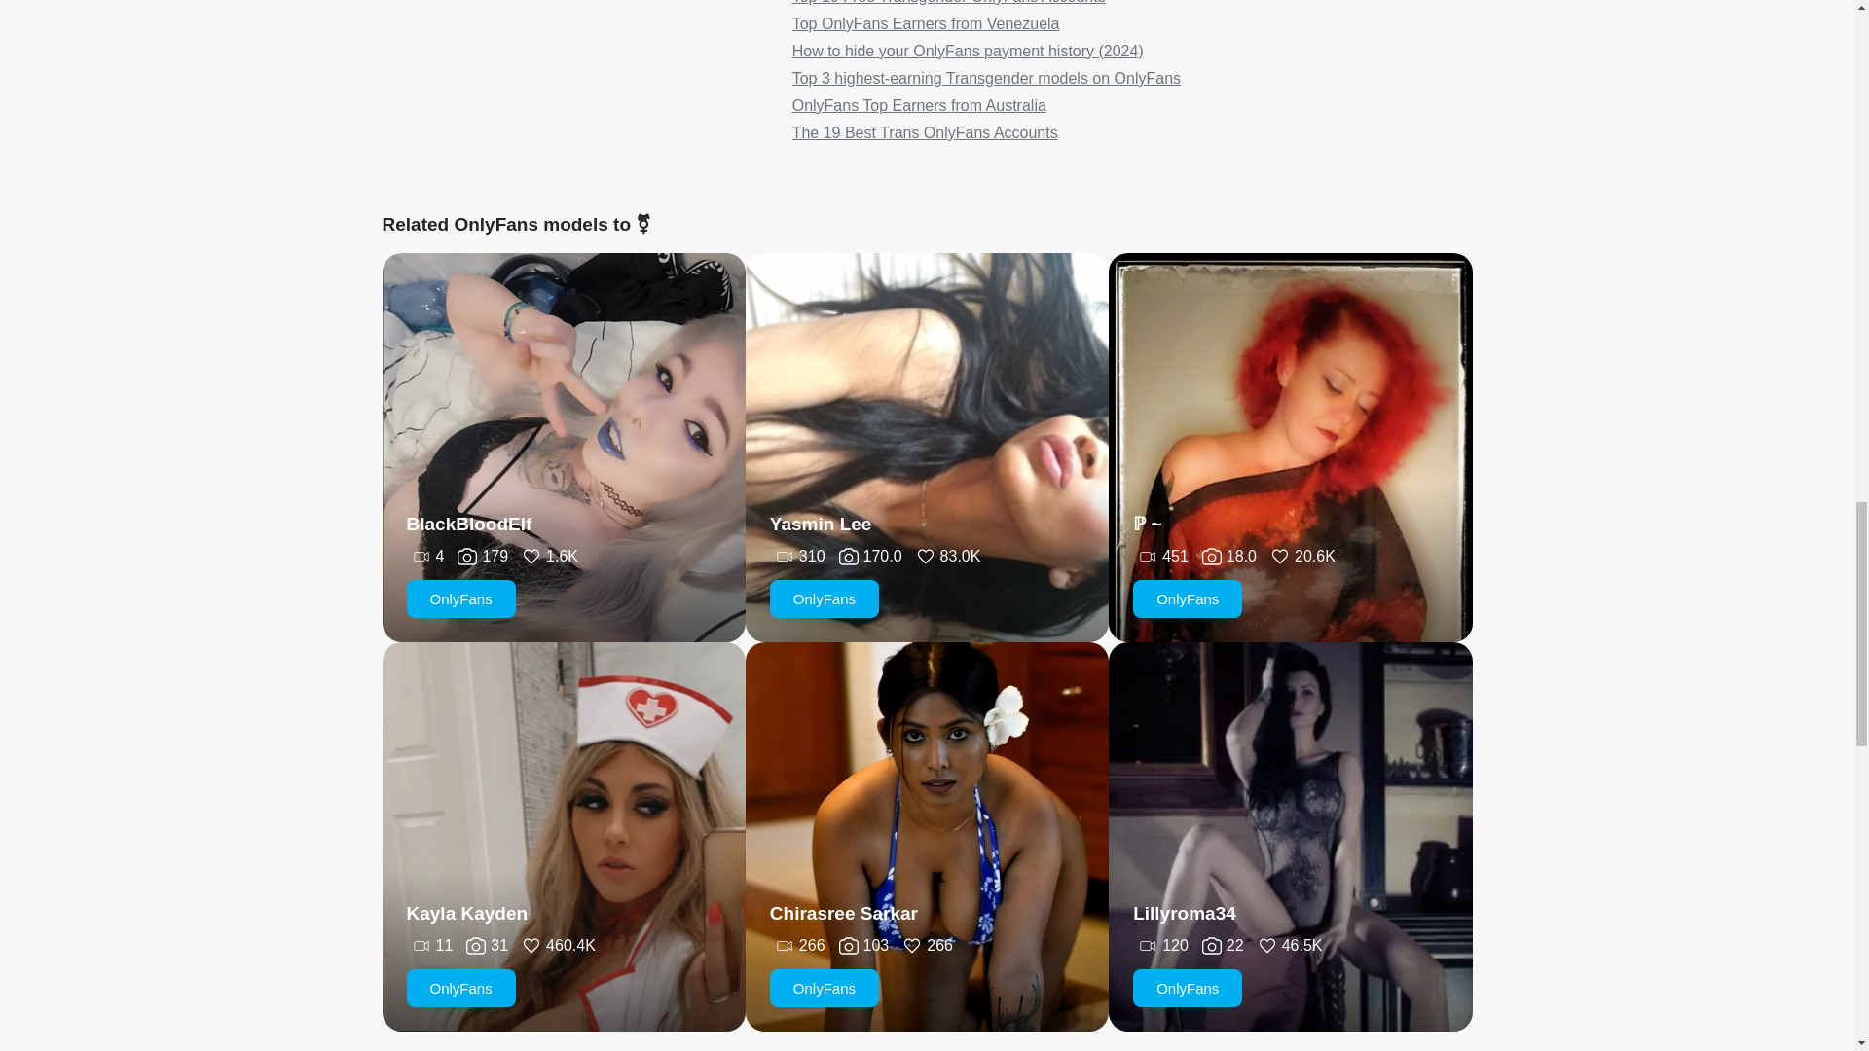 This screenshot has height=1051, width=1869. Describe the element at coordinates (461, 599) in the screenshot. I see `OnlyFans` at that location.